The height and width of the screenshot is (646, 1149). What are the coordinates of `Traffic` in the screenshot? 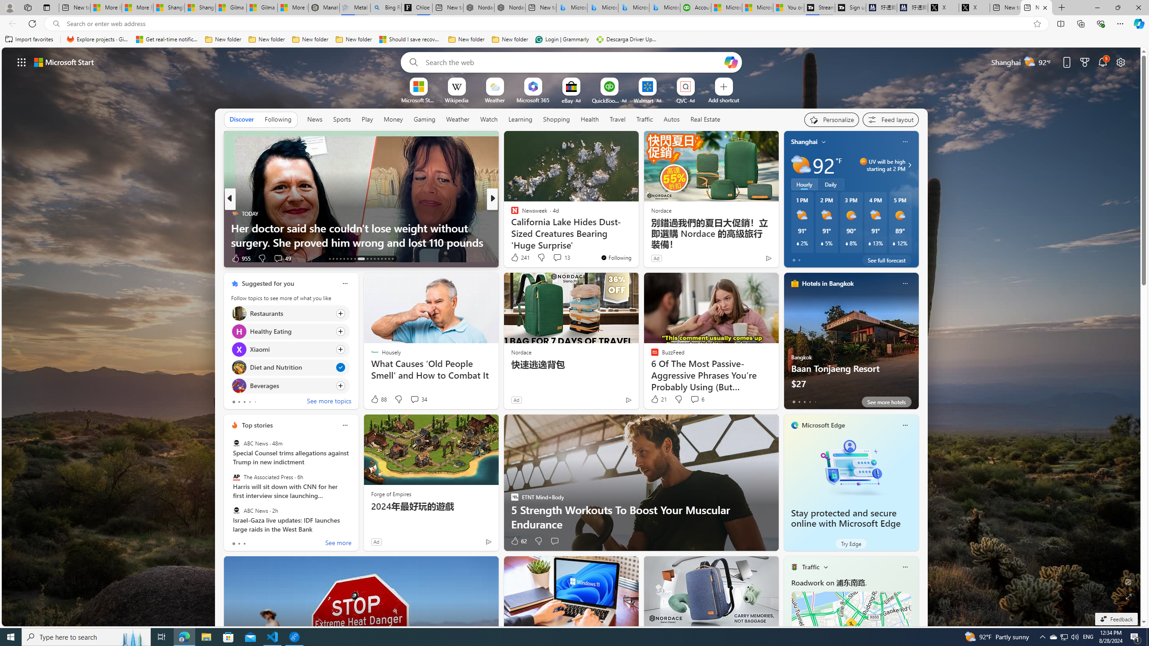 It's located at (811, 567).